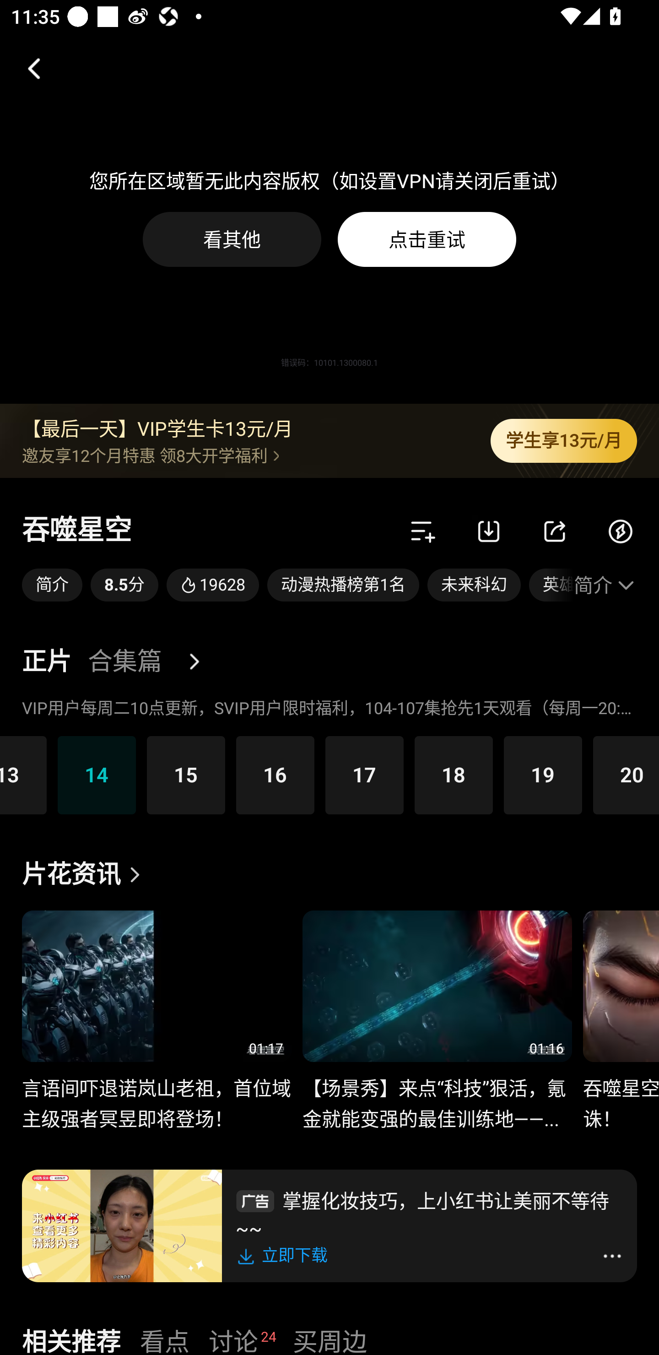  What do you see at coordinates (52, 585) in the screenshot?
I see `简介 简介,链接` at bounding box center [52, 585].